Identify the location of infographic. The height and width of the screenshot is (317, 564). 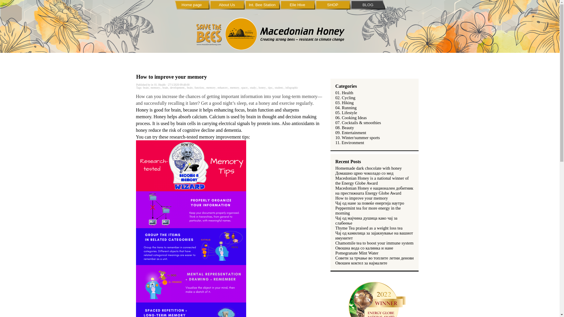
(292, 87).